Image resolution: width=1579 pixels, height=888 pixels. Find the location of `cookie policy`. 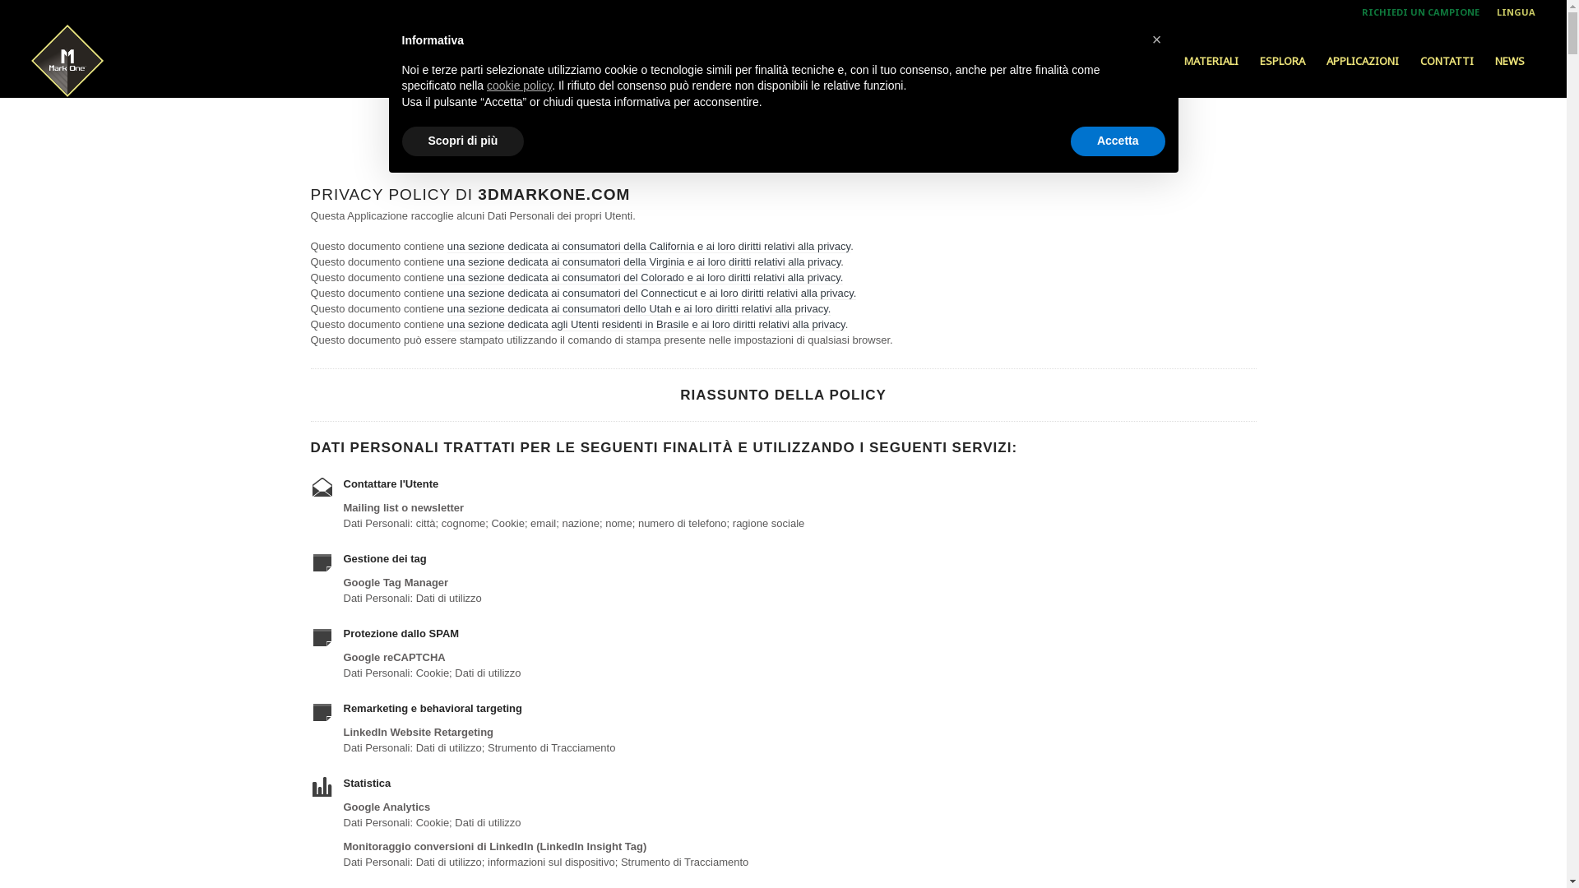

cookie policy is located at coordinates (520, 86).